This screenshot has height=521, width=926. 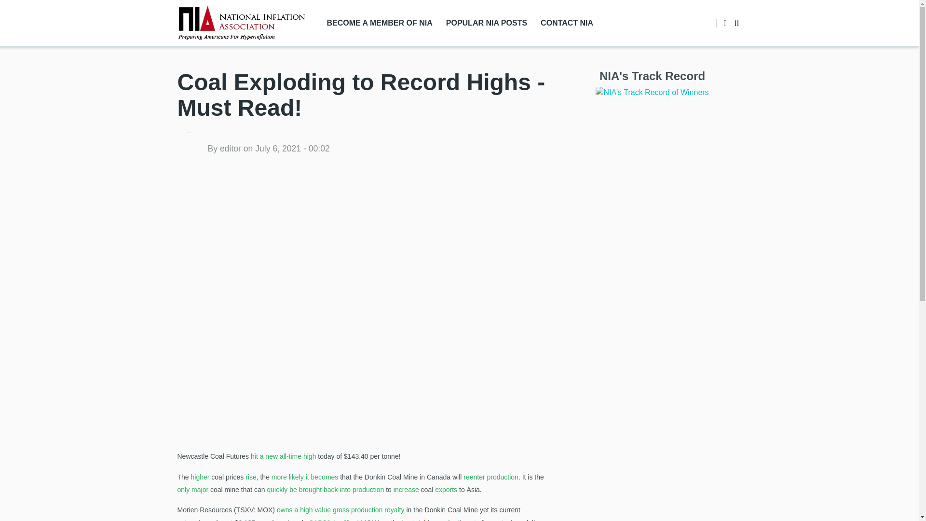 What do you see at coordinates (567, 23) in the screenshot?
I see `CONTACT NIA` at bounding box center [567, 23].